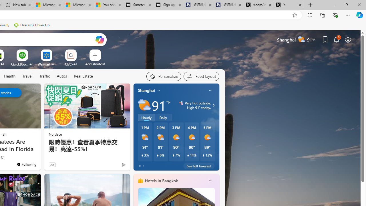 The height and width of the screenshot is (206, 366). What do you see at coordinates (26, 164) in the screenshot?
I see `You're following The Weather Channel` at bounding box center [26, 164].